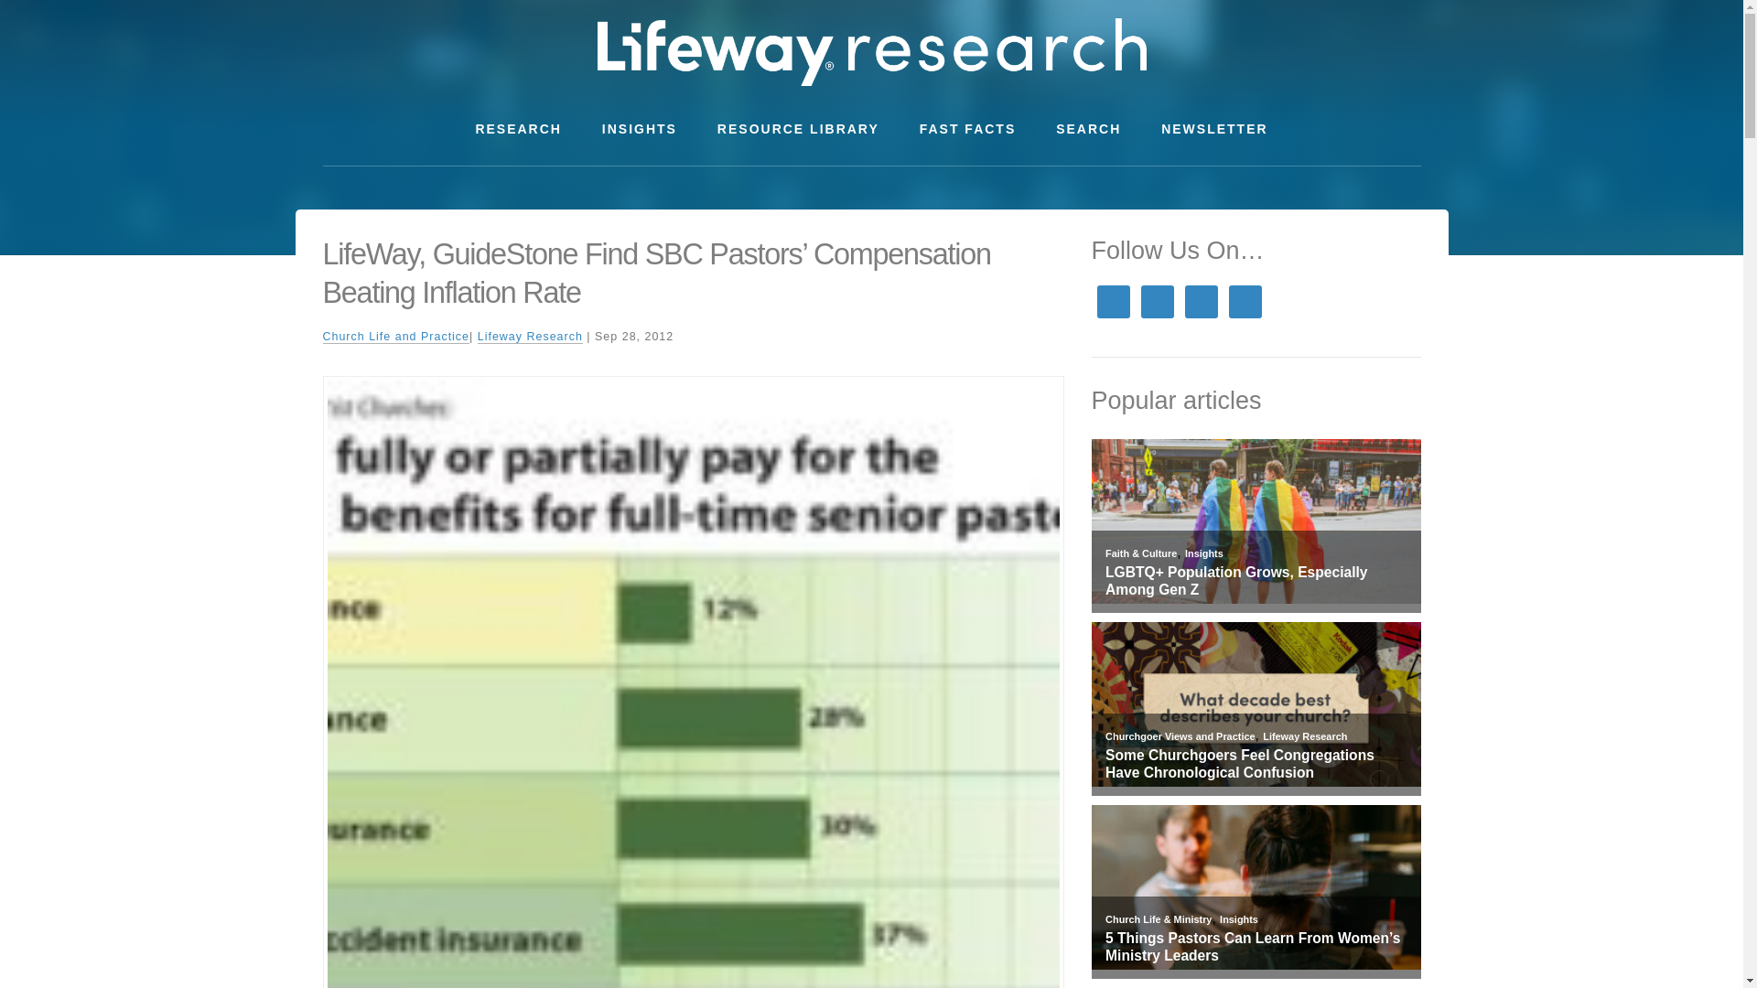  I want to click on SEARCH, so click(1088, 129).